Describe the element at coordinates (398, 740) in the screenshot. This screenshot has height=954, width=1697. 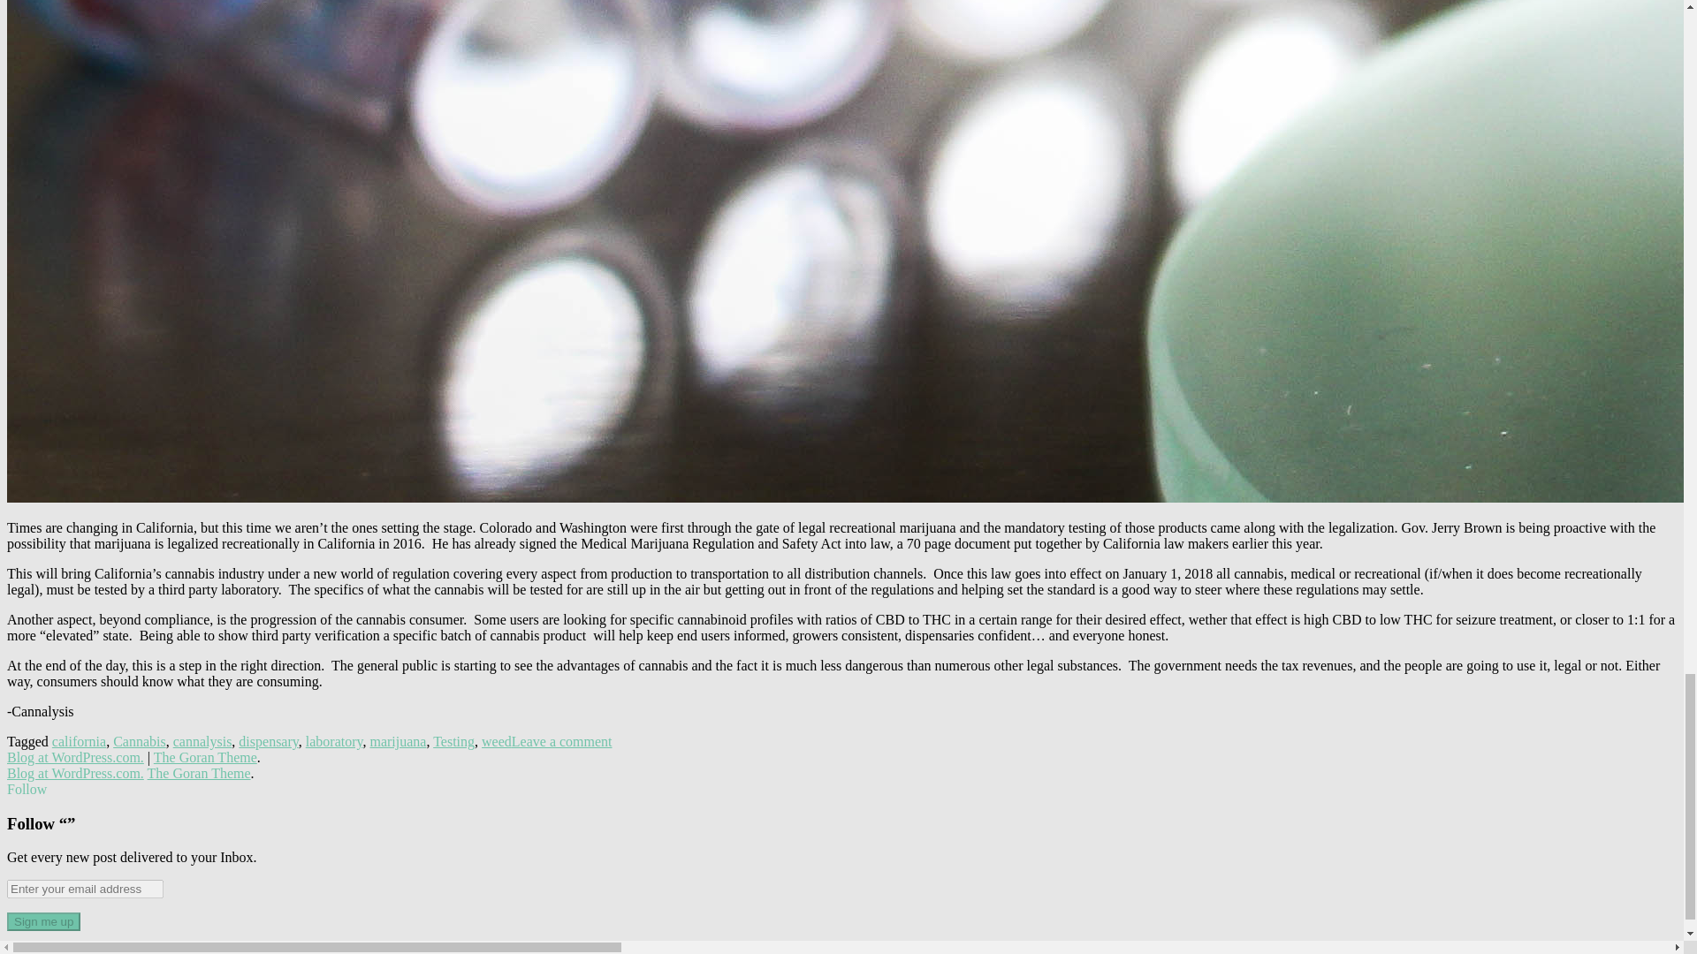
I see `marijuana` at that location.